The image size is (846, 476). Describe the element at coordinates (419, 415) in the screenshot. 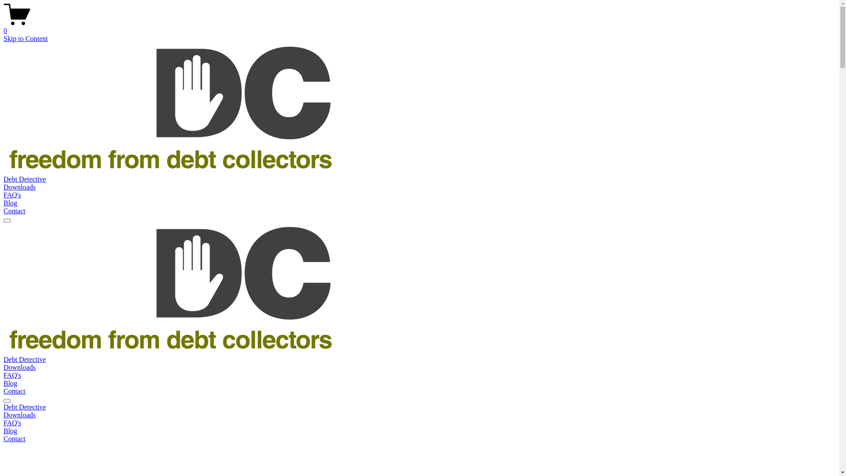

I see `Downloads` at that location.